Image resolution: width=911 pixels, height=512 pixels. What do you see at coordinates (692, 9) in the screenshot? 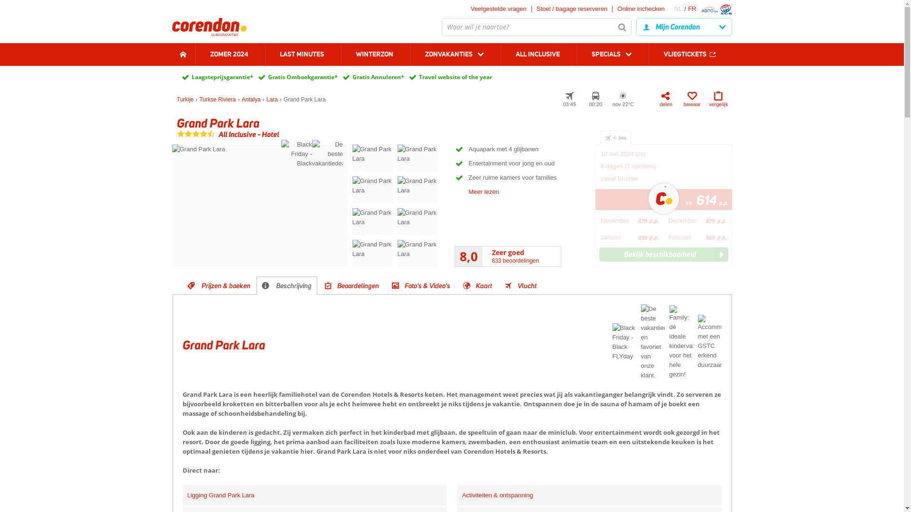
I see `FR` at bounding box center [692, 9].